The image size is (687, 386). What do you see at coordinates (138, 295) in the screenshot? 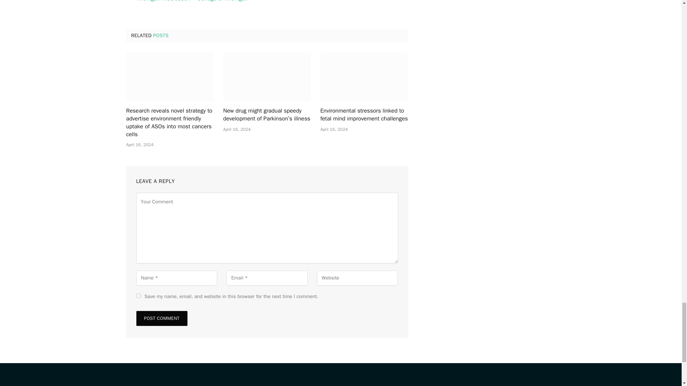
I see `yes` at bounding box center [138, 295].